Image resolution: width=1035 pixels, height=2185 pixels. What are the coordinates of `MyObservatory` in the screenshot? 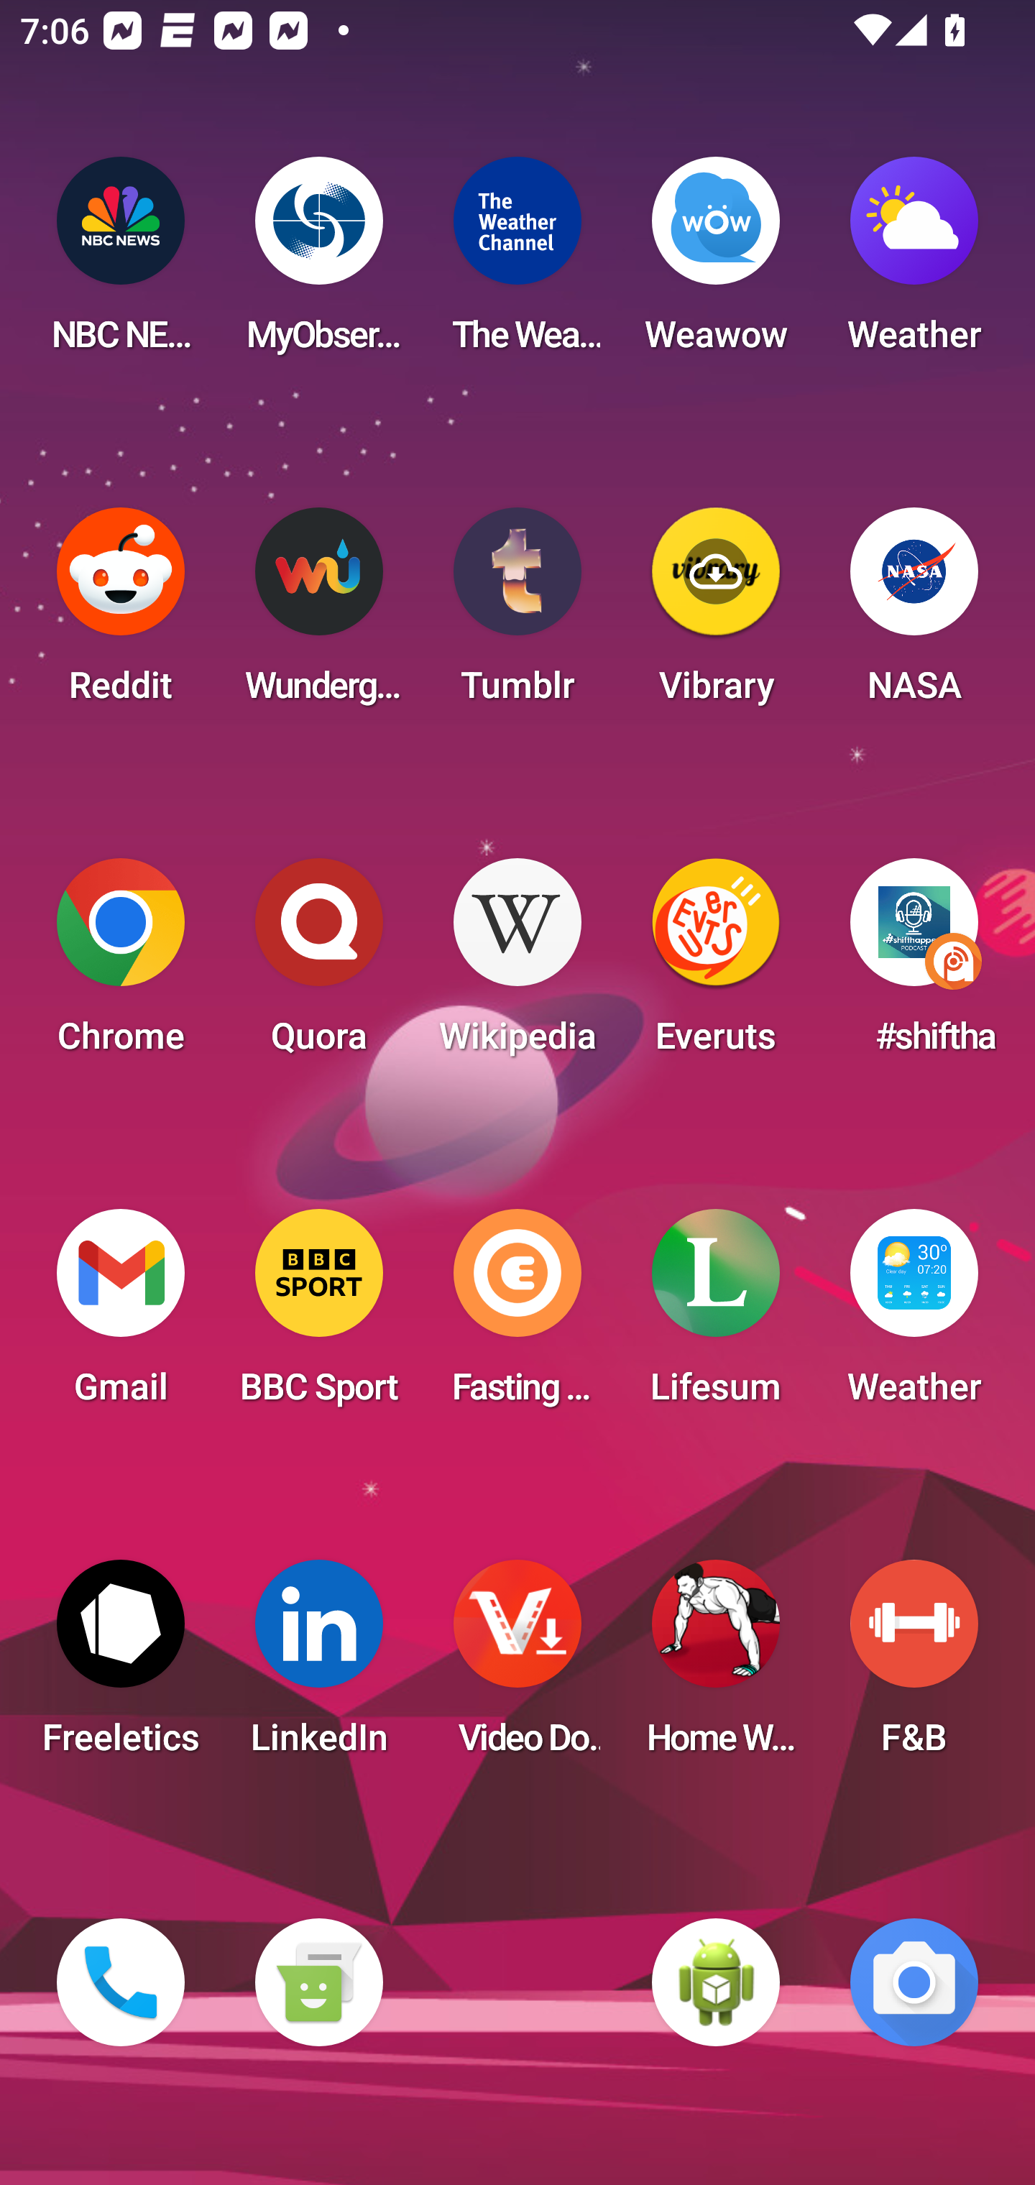 It's located at (318, 263).